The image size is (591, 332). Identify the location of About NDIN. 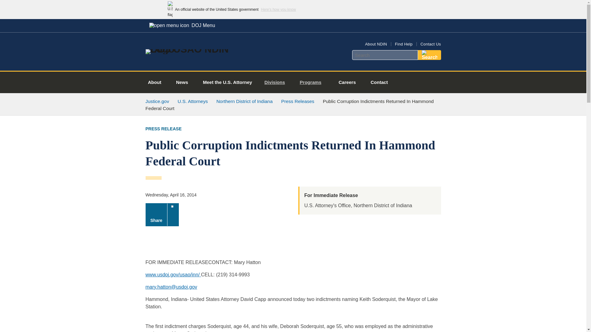
(376, 44).